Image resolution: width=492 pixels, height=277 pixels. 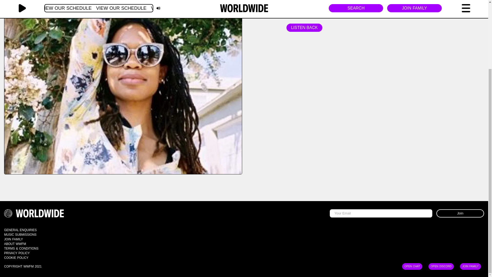 I want to click on FUNK, so click(x=320, y=13).